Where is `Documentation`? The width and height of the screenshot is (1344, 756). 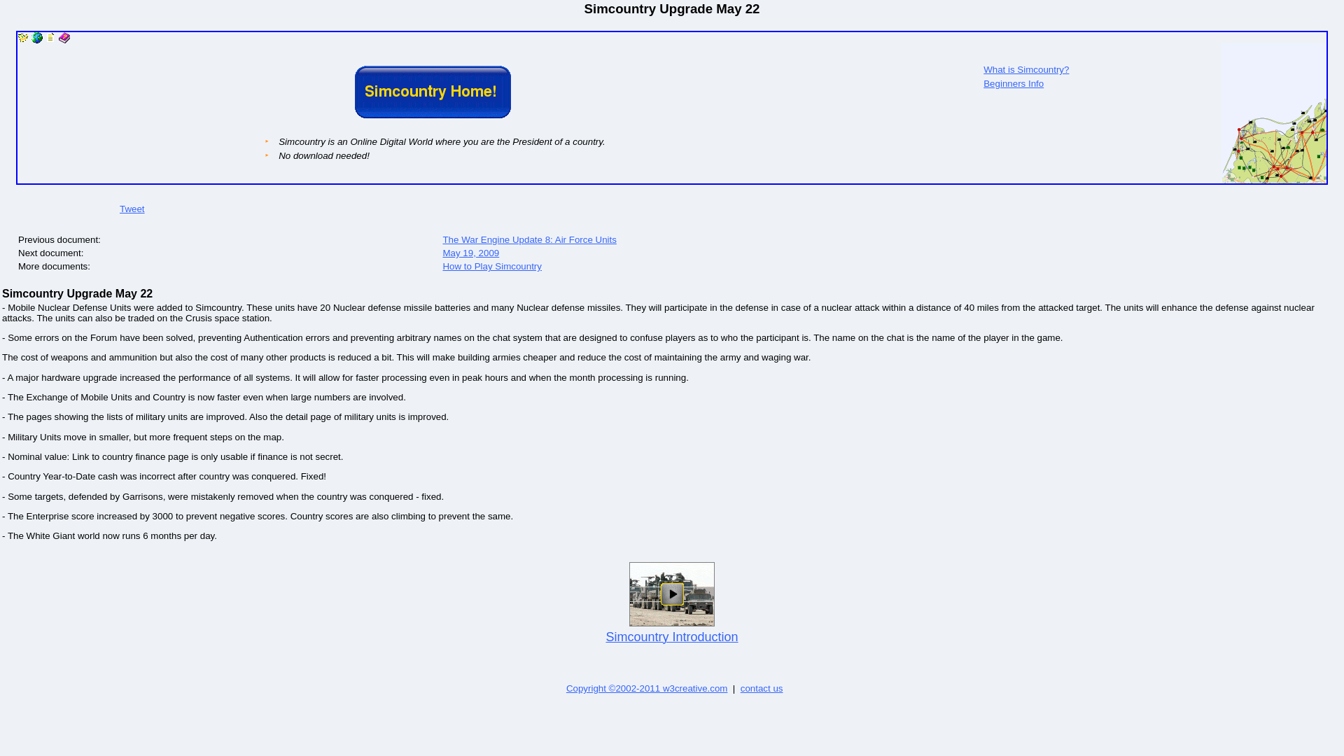 Documentation is located at coordinates (50, 38).